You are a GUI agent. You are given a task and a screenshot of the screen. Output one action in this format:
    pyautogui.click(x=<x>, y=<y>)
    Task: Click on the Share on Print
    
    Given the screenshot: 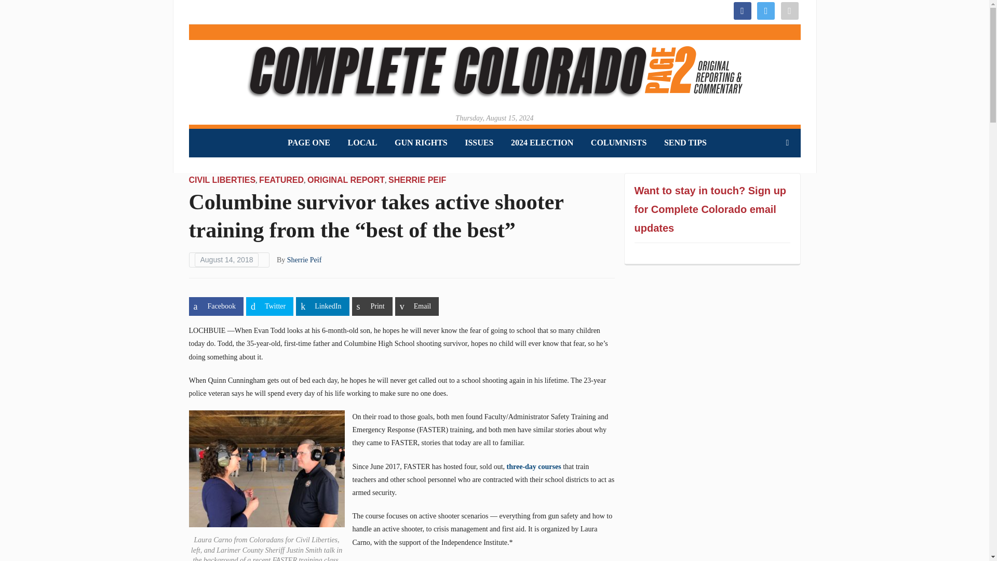 What is the action you would take?
    pyautogui.click(x=372, y=306)
    